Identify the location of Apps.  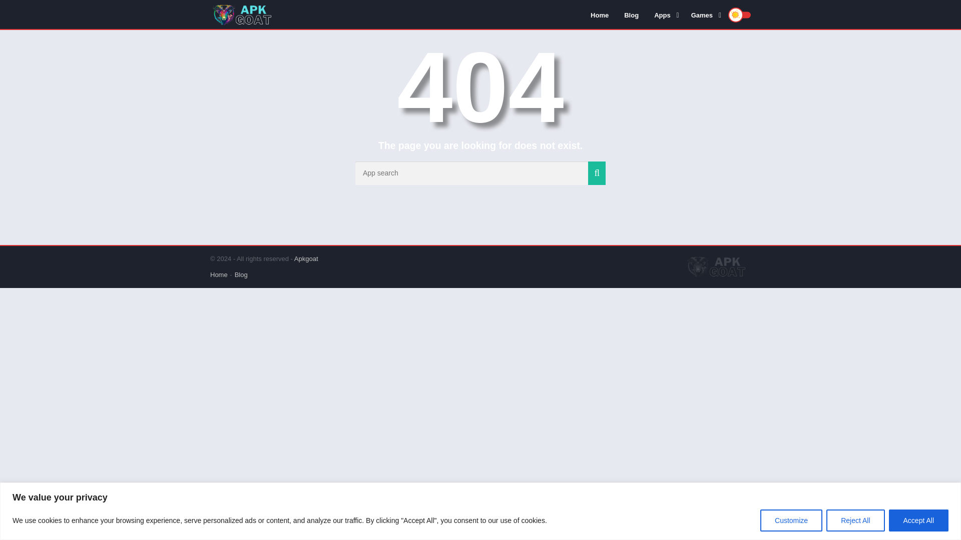
(665, 14).